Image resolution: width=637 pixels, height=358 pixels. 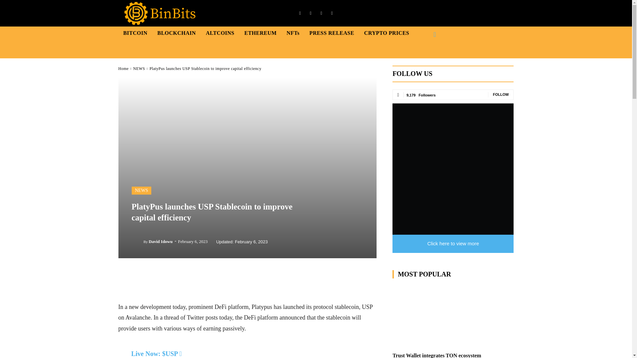 I want to click on Telegram, so click(x=321, y=13).